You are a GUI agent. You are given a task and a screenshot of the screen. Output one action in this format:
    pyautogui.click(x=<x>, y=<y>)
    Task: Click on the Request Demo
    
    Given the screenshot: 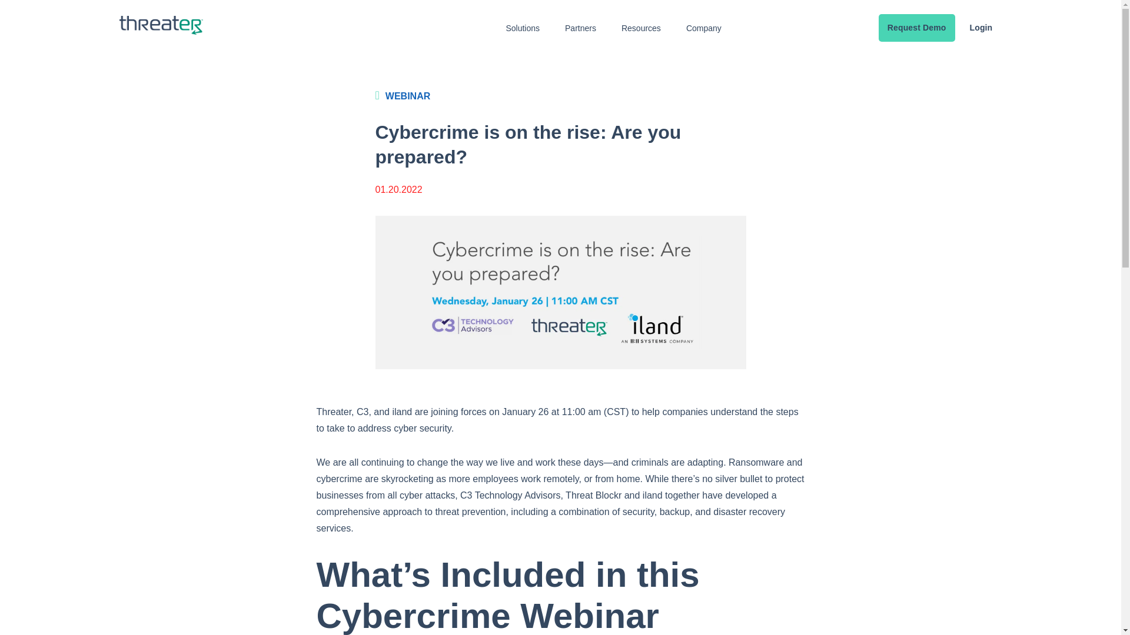 What is the action you would take?
    pyautogui.click(x=917, y=28)
    